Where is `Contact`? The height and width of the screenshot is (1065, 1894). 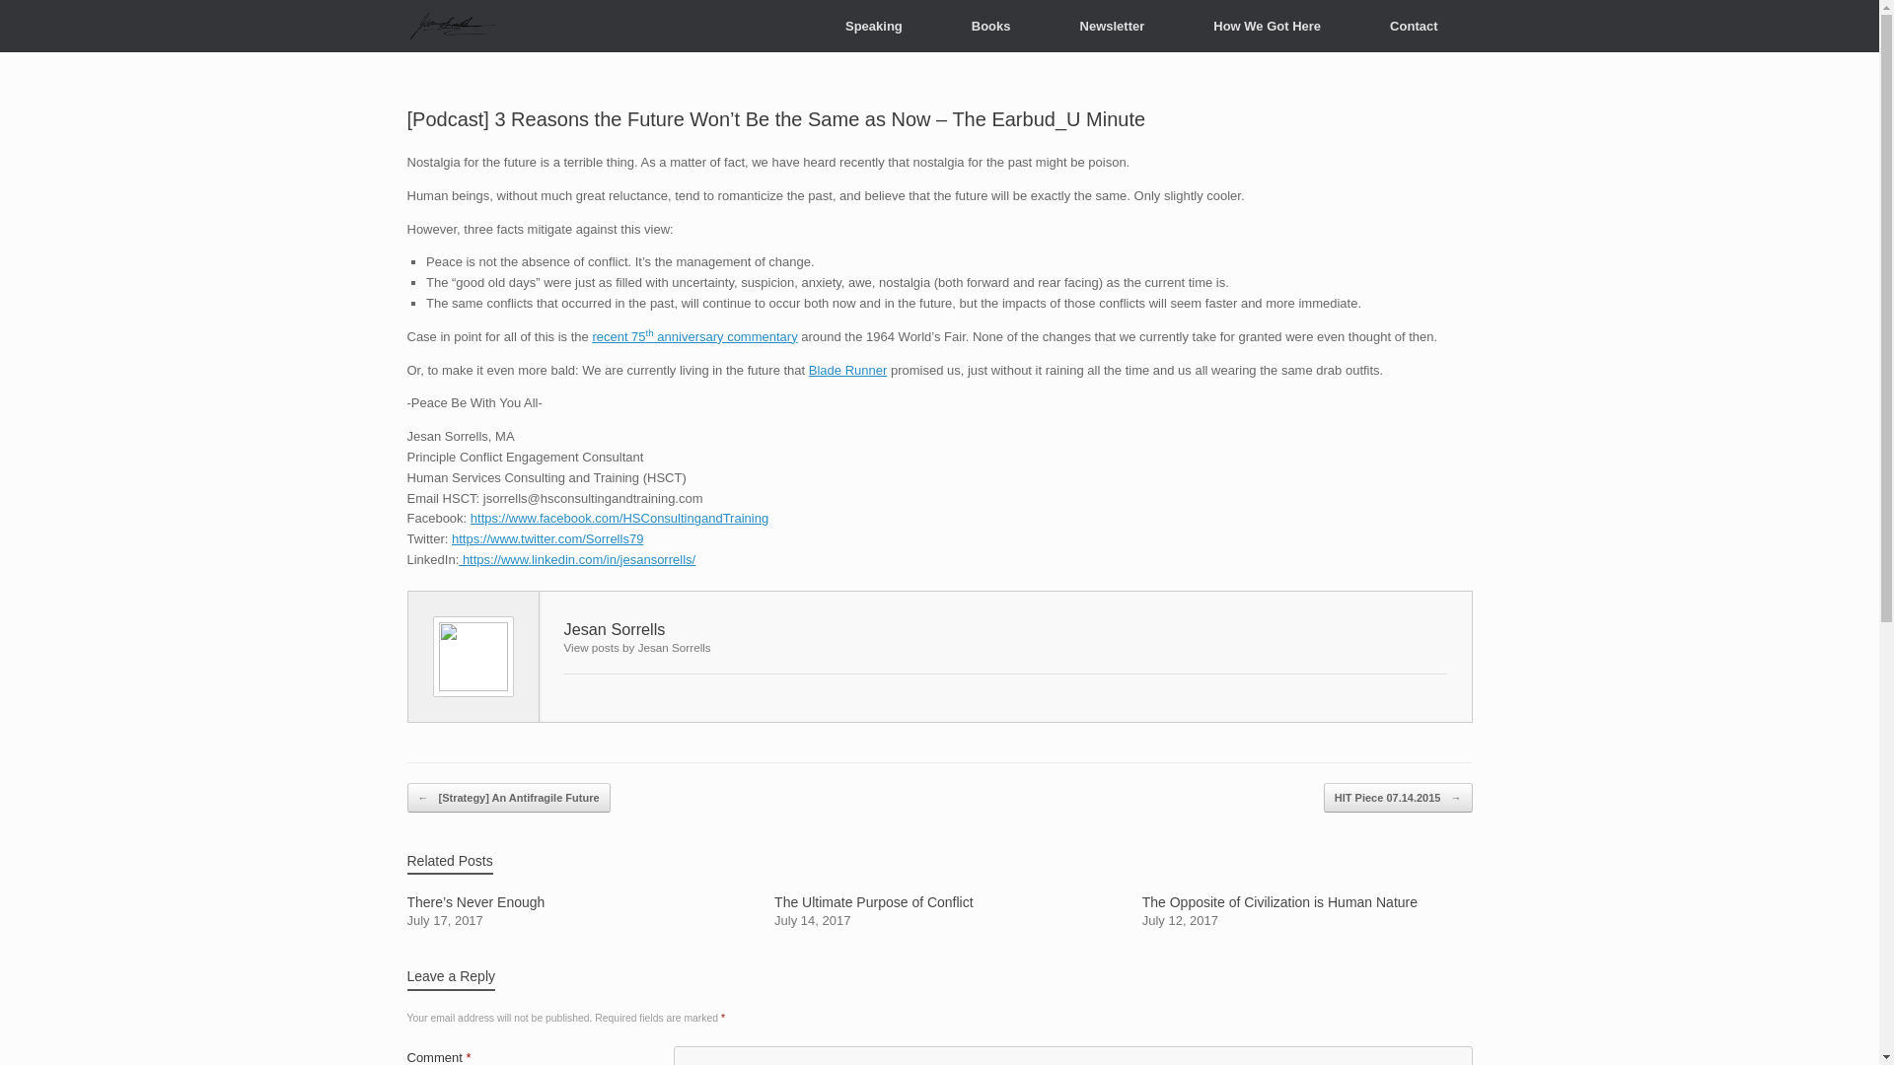
Contact is located at coordinates (1413, 26).